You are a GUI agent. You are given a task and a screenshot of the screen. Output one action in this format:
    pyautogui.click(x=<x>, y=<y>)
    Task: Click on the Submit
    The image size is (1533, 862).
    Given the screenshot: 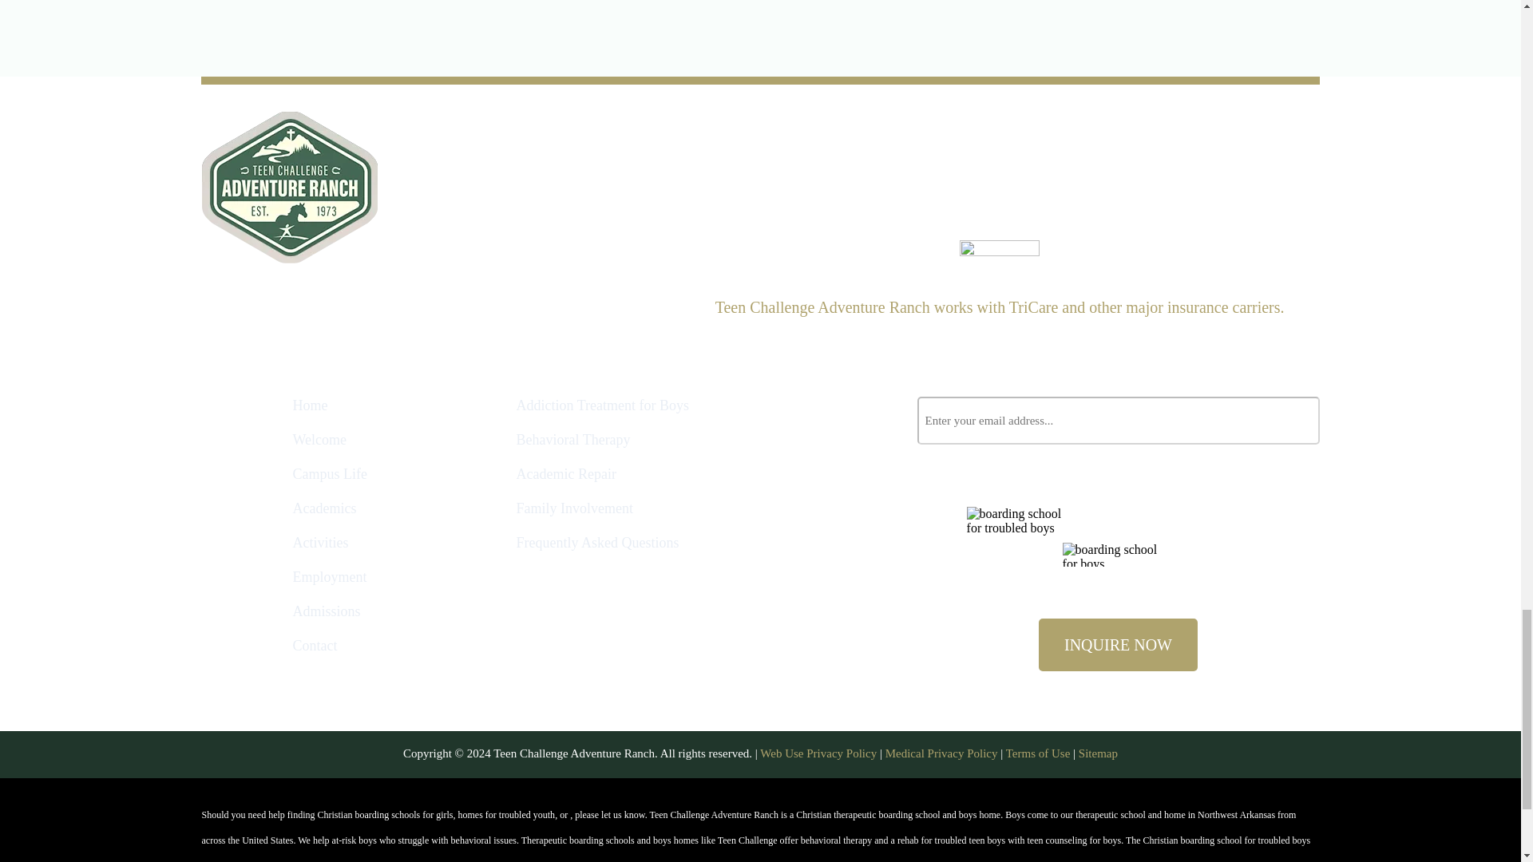 What is the action you would take?
    pyautogui.click(x=1290, y=420)
    